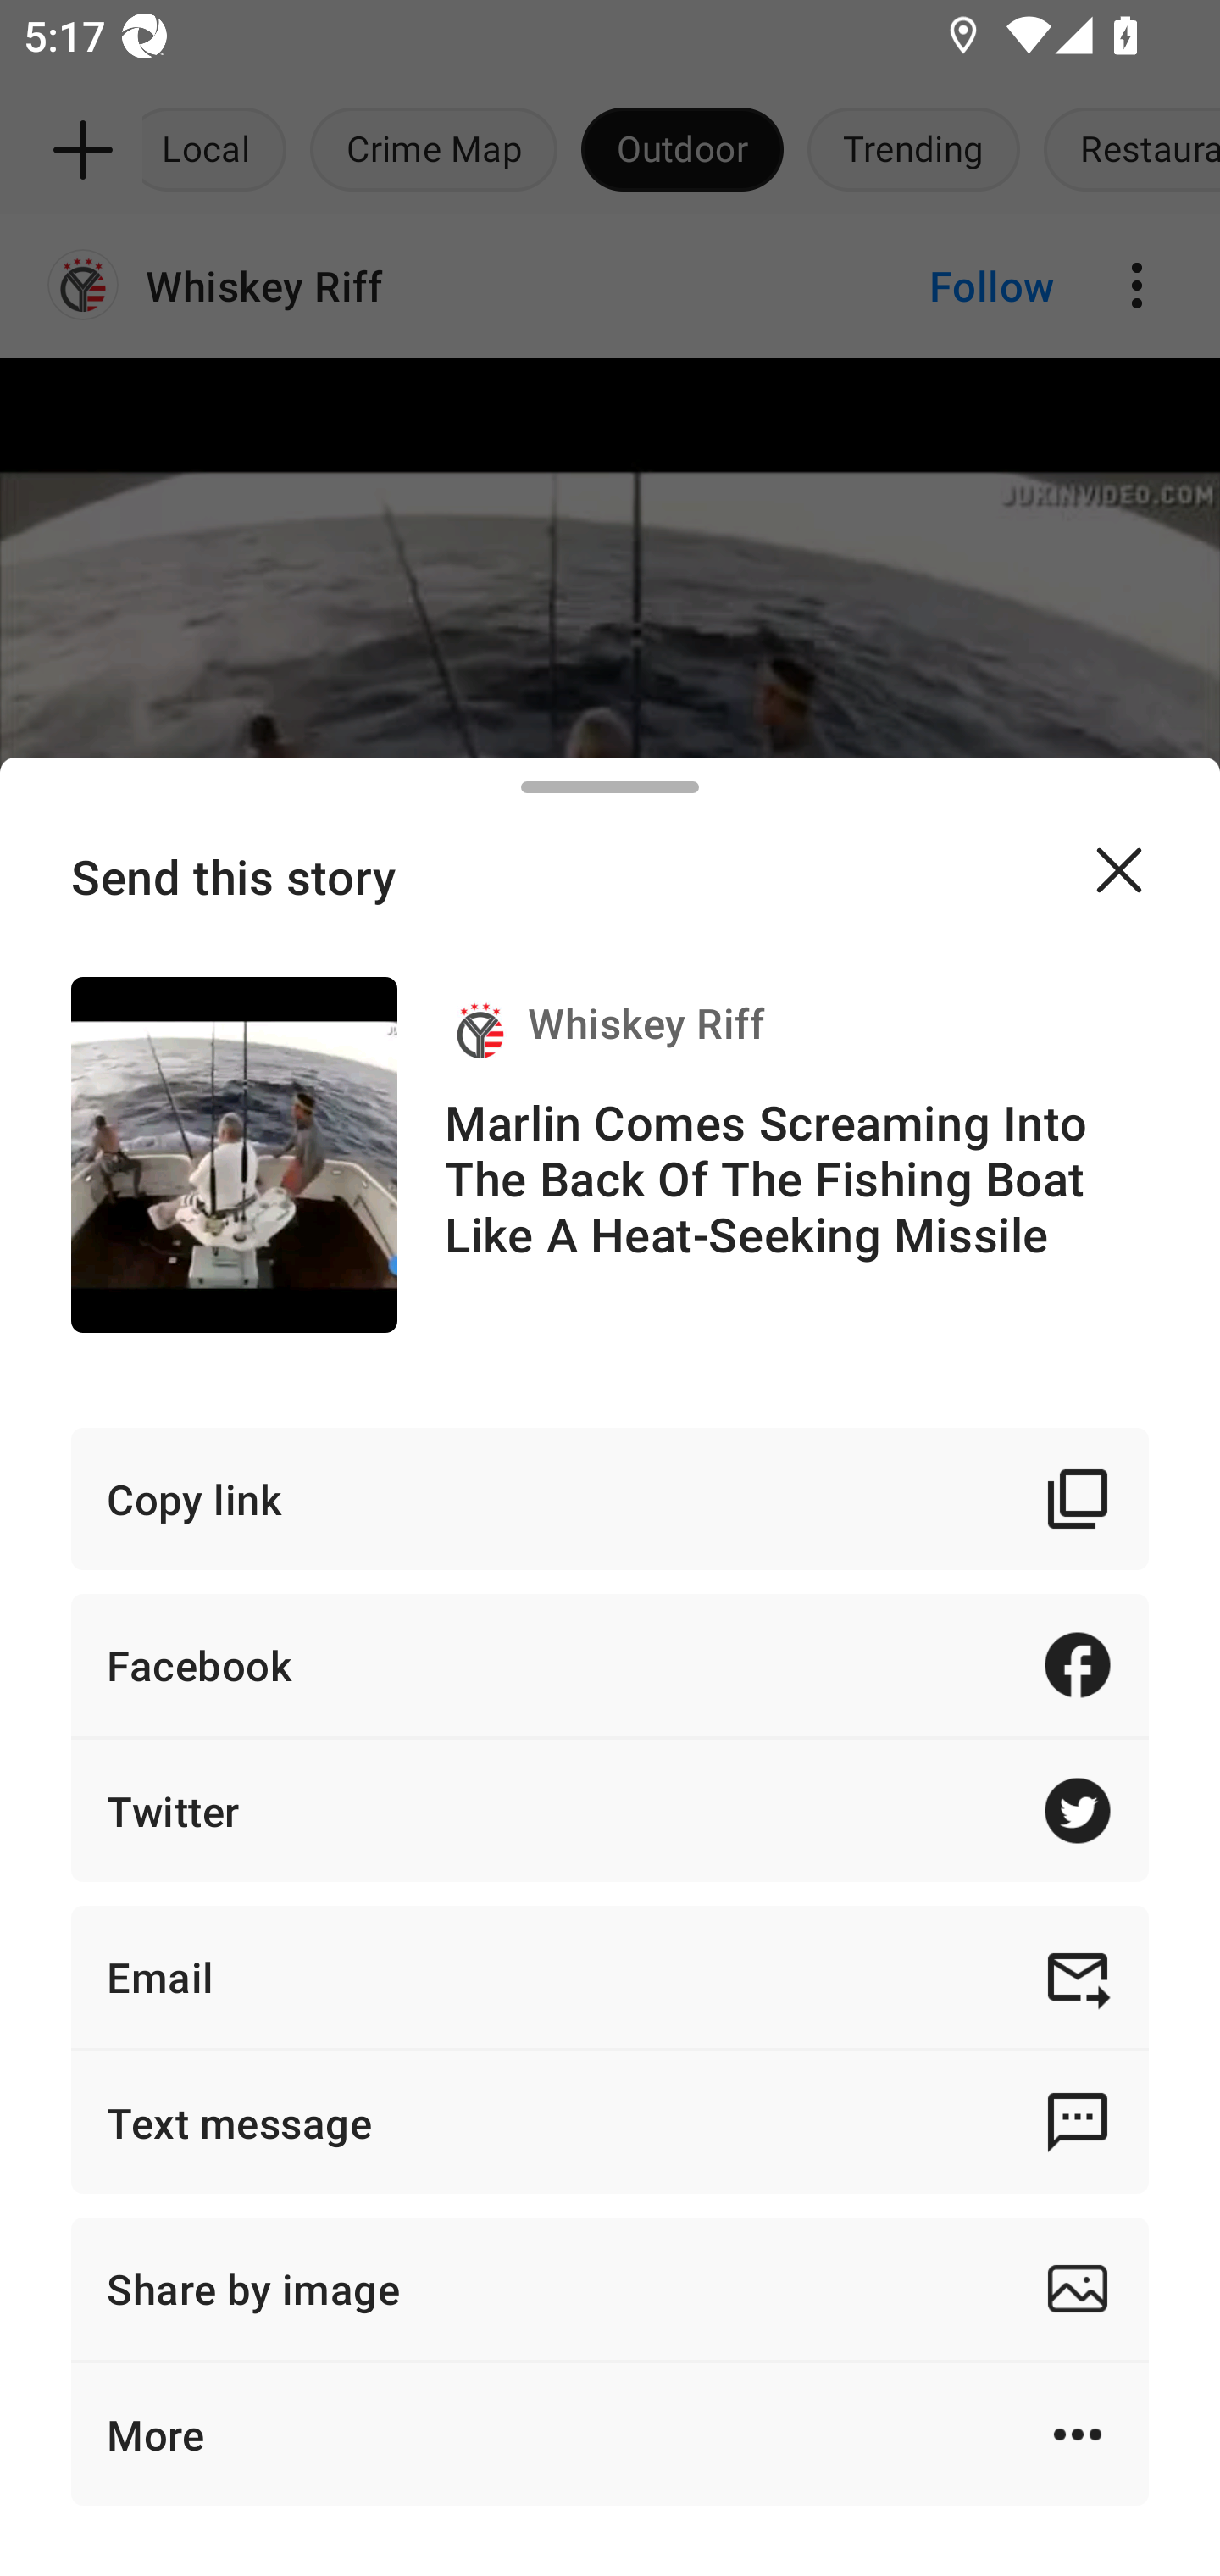 The height and width of the screenshot is (2576, 1220). Describe the element at coordinates (610, 1811) in the screenshot. I see `Twitter` at that location.